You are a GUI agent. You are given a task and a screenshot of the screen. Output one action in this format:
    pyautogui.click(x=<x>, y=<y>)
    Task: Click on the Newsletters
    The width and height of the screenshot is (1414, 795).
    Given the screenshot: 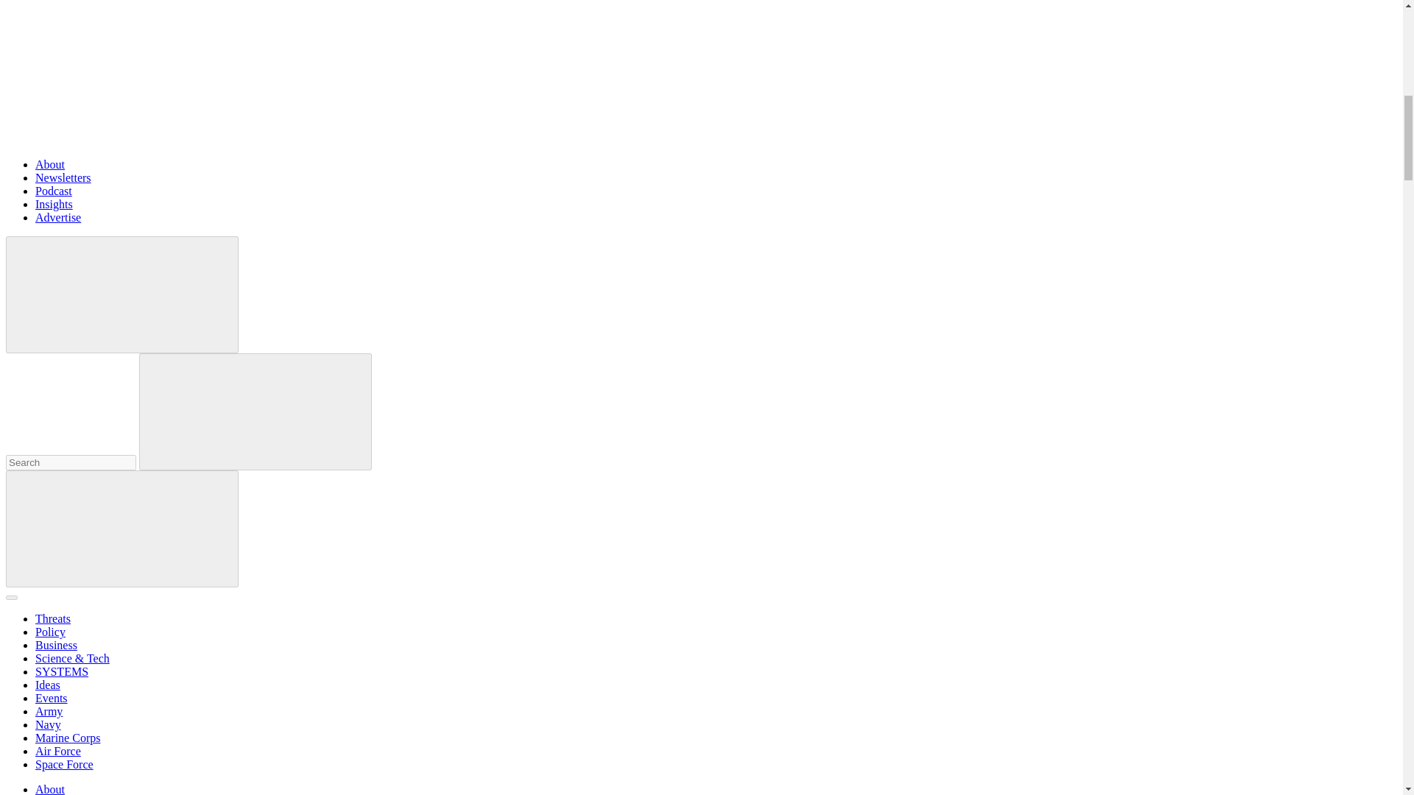 What is the action you would take?
    pyautogui.click(x=63, y=177)
    